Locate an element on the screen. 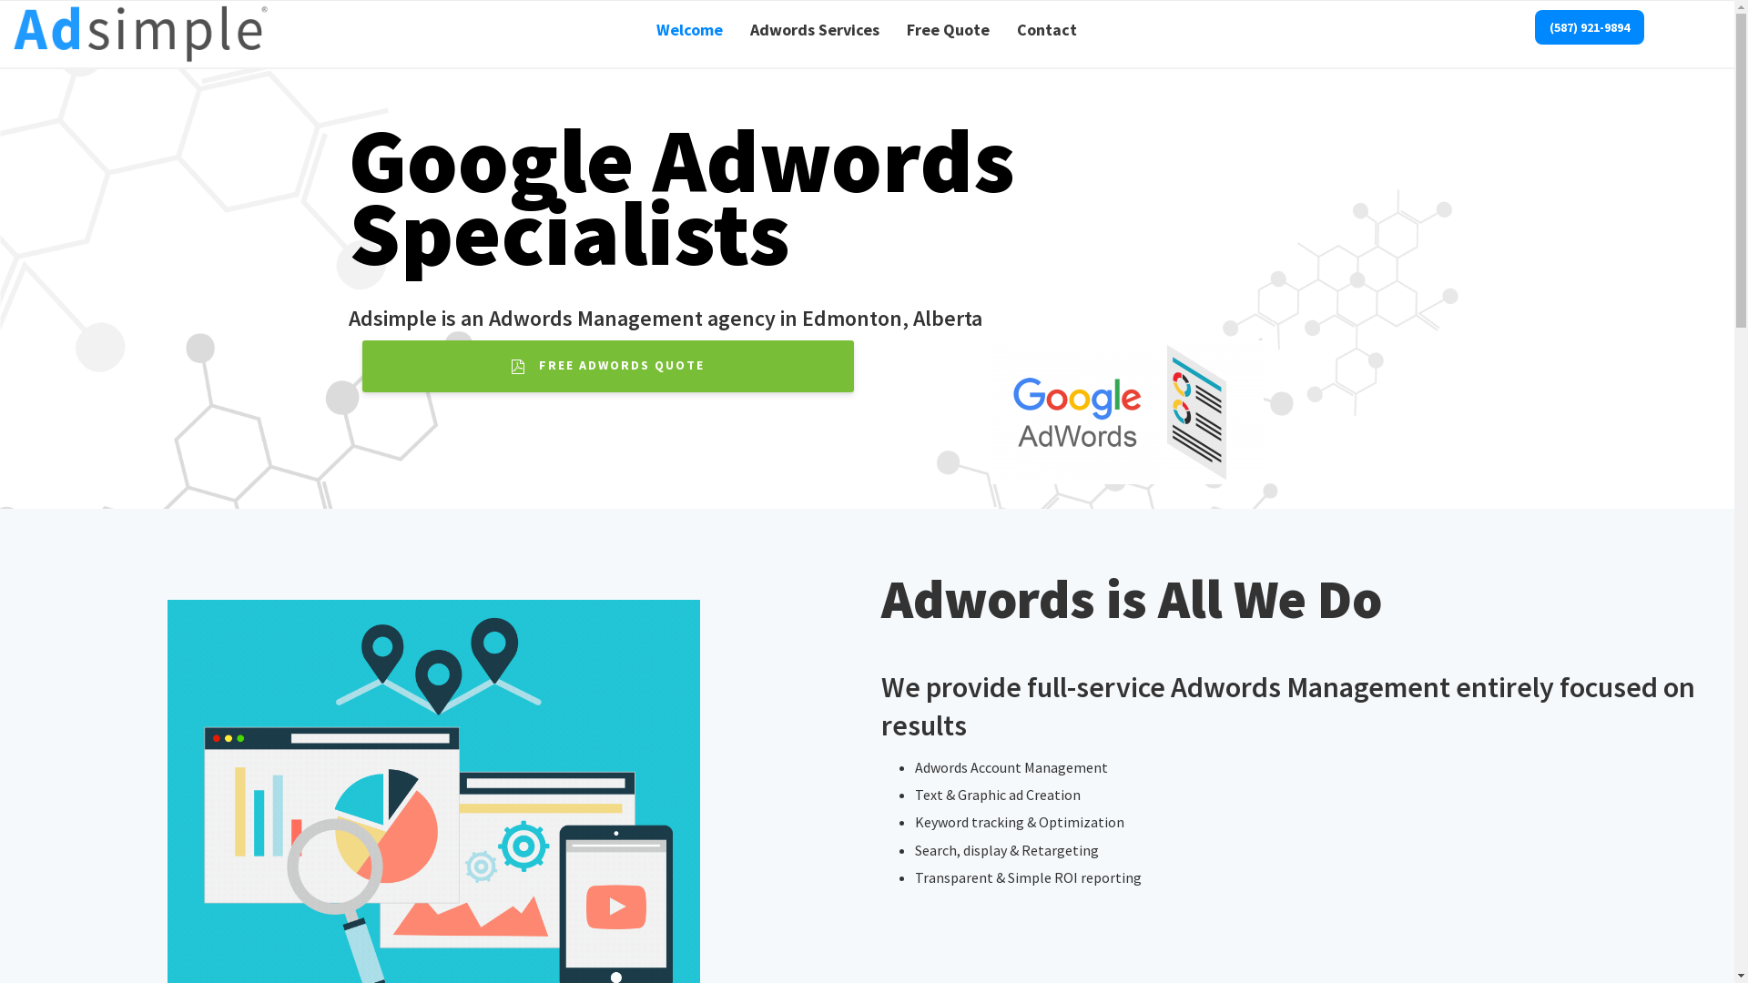 This screenshot has height=983, width=1748. Free Quote is located at coordinates (949, 25).